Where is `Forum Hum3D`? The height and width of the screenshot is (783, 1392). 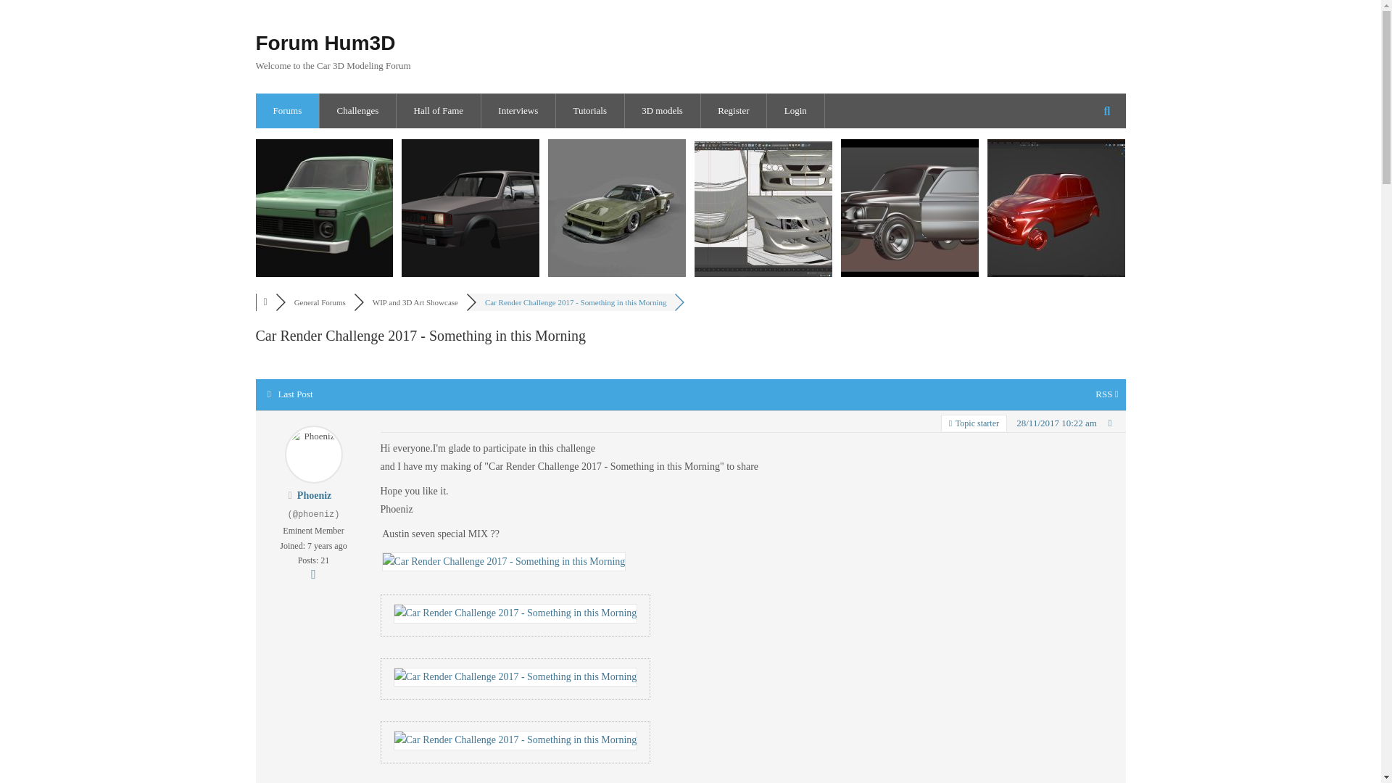 Forum Hum3D is located at coordinates (325, 43).